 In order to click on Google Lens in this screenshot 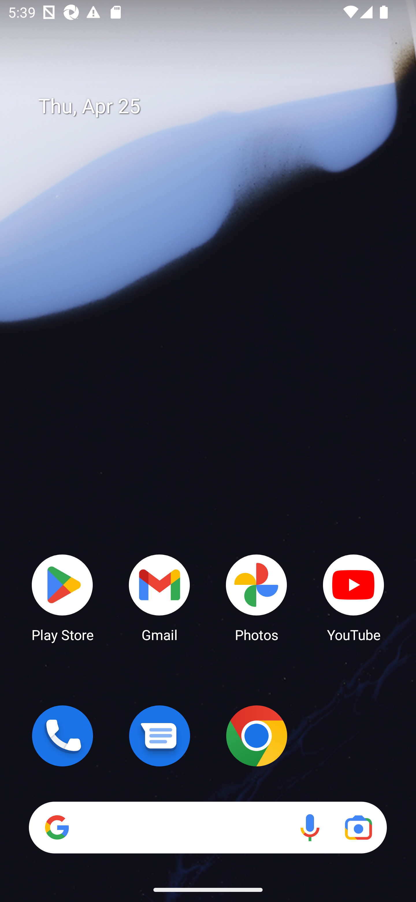, I will do `click(358, 827)`.